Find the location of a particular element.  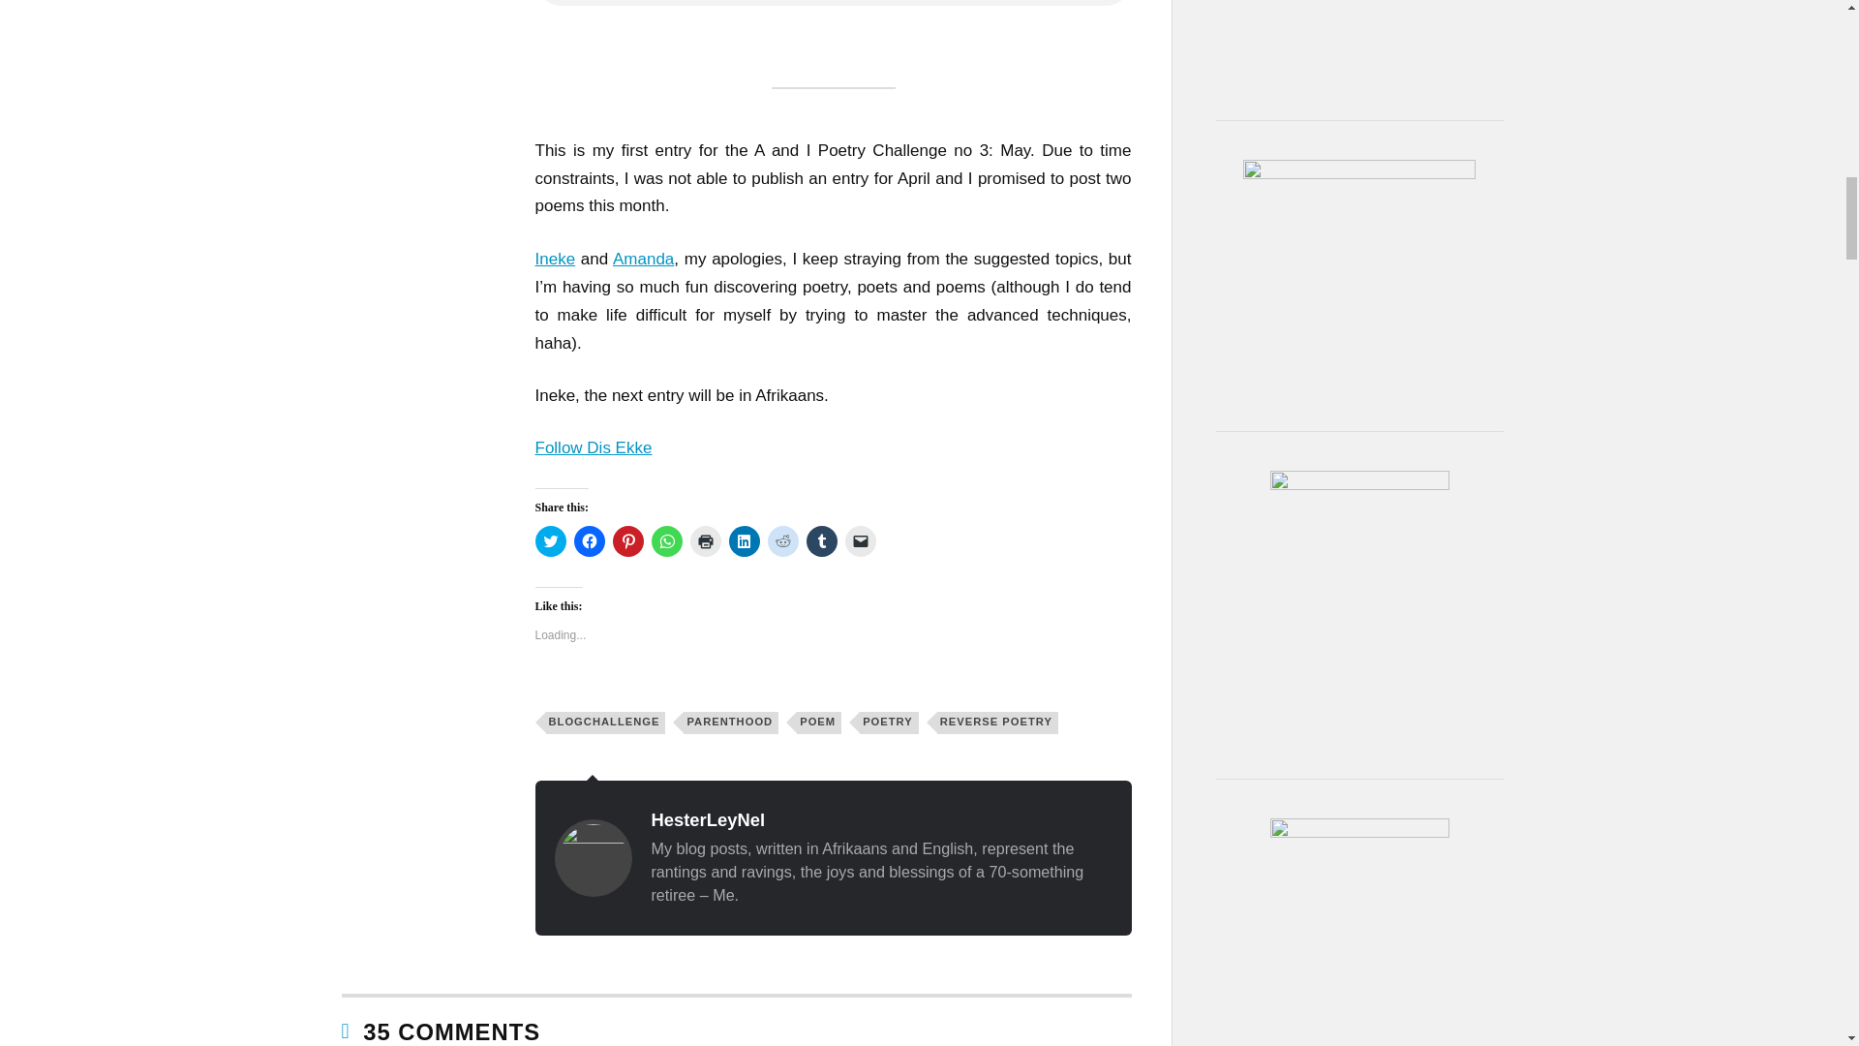

Click to share on LinkedIn is located at coordinates (744, 540).